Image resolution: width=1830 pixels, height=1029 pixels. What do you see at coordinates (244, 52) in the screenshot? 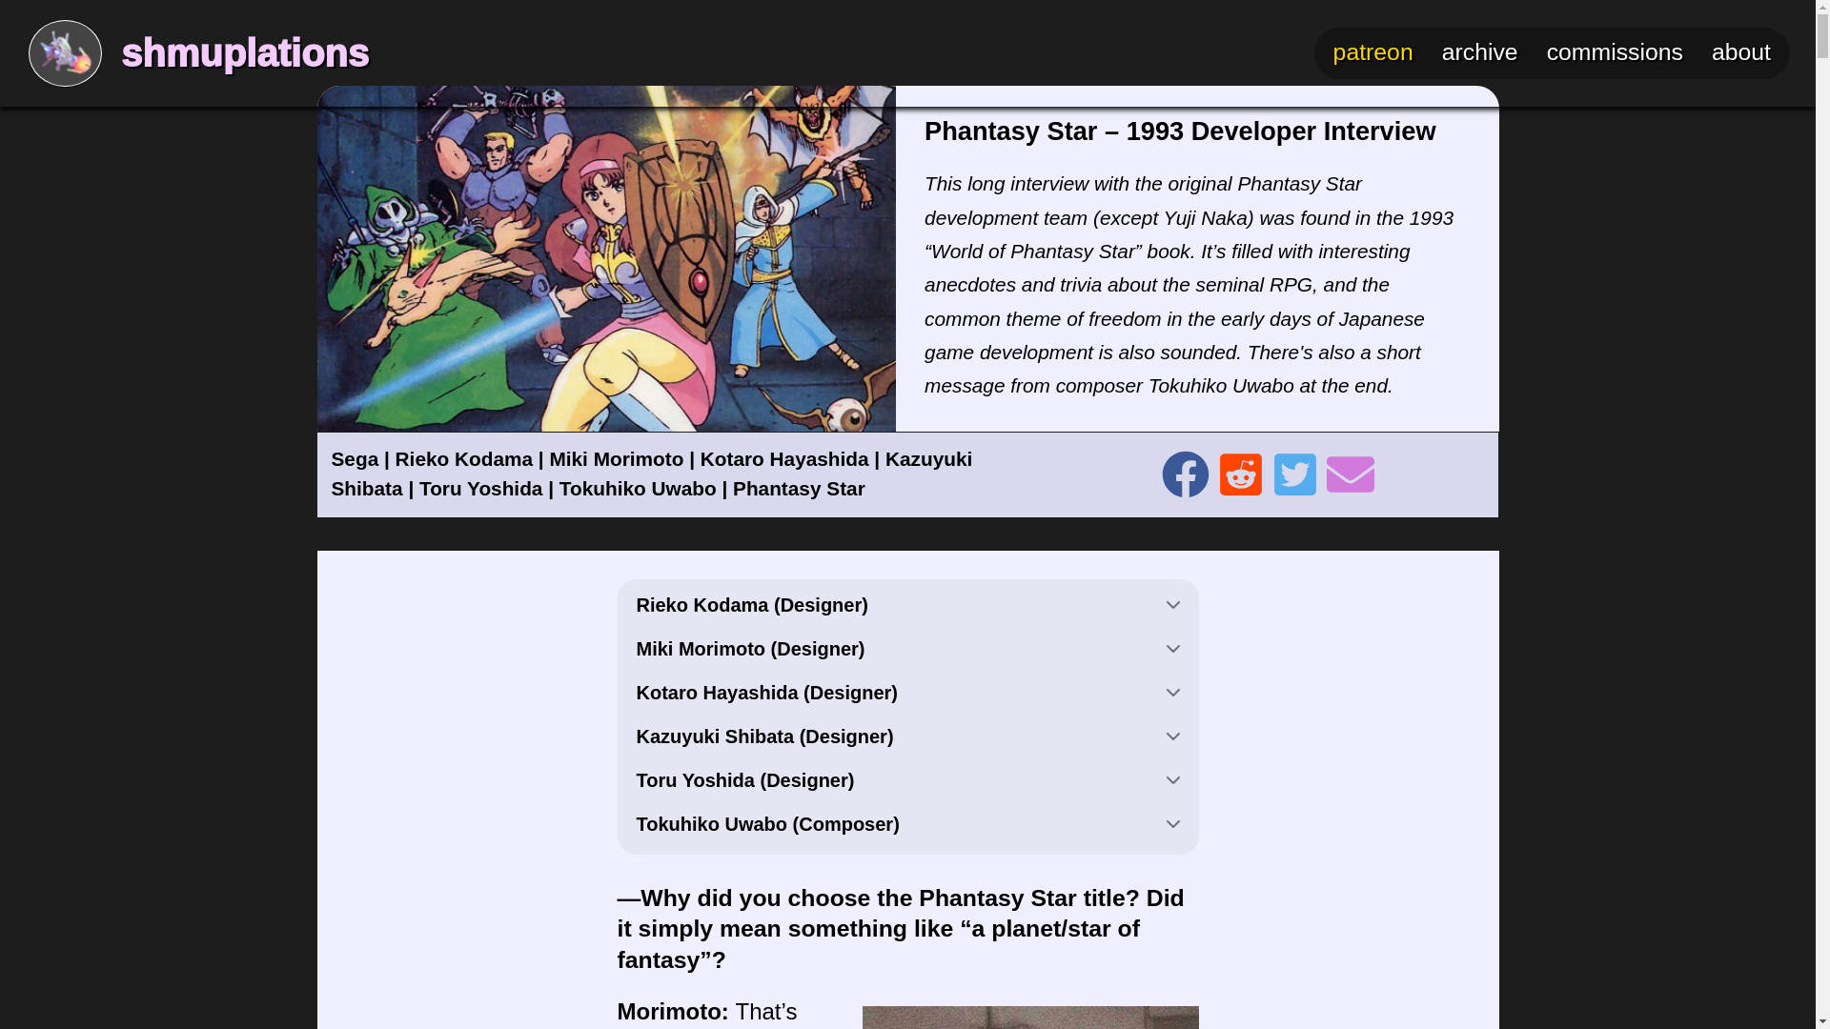
I see `shmuplations` at bounding box center [244, 52].